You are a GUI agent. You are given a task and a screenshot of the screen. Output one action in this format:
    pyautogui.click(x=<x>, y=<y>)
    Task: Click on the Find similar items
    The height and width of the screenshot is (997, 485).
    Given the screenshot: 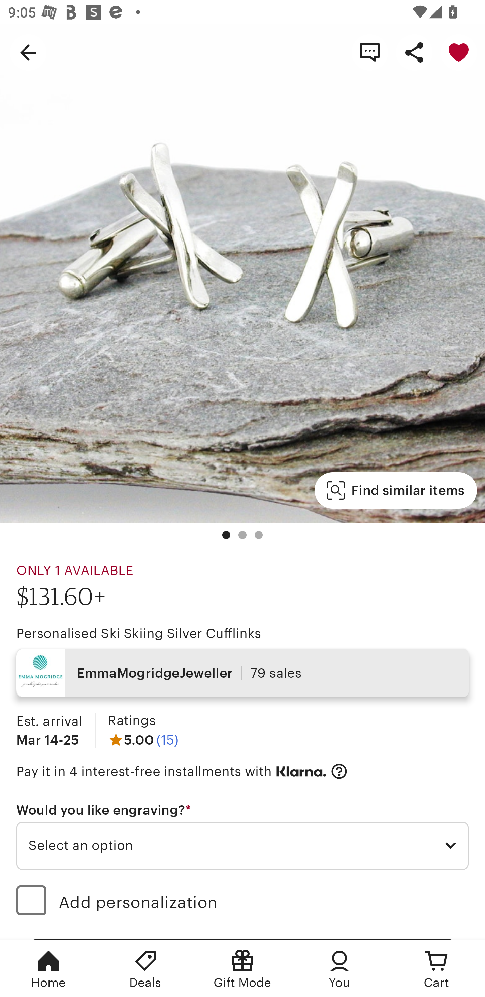 What is the action you would take?
    pyautogui.click(x=395, y=490)
    